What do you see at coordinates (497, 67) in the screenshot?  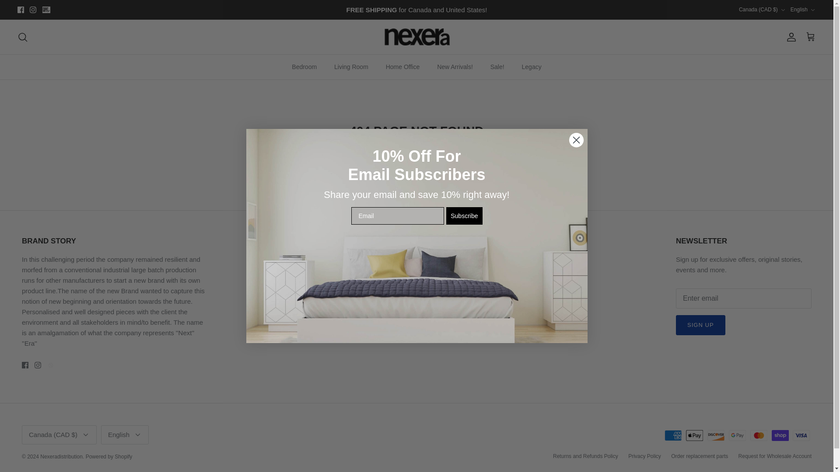 I see `Sale!` at bounding box center [497, 67].